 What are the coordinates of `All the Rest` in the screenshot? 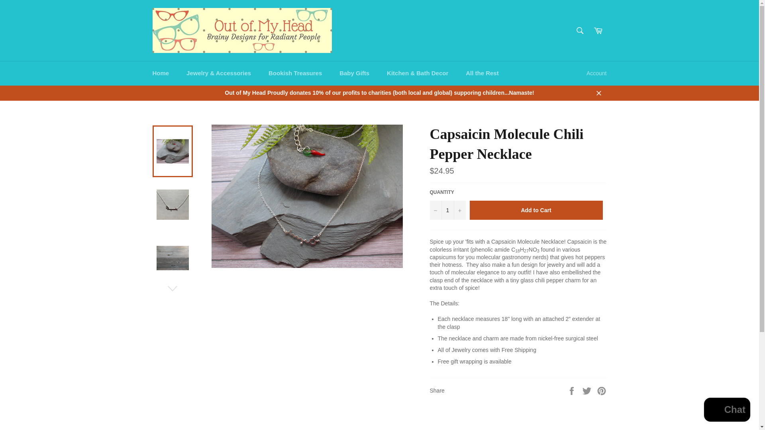 It's located at (482, 73).